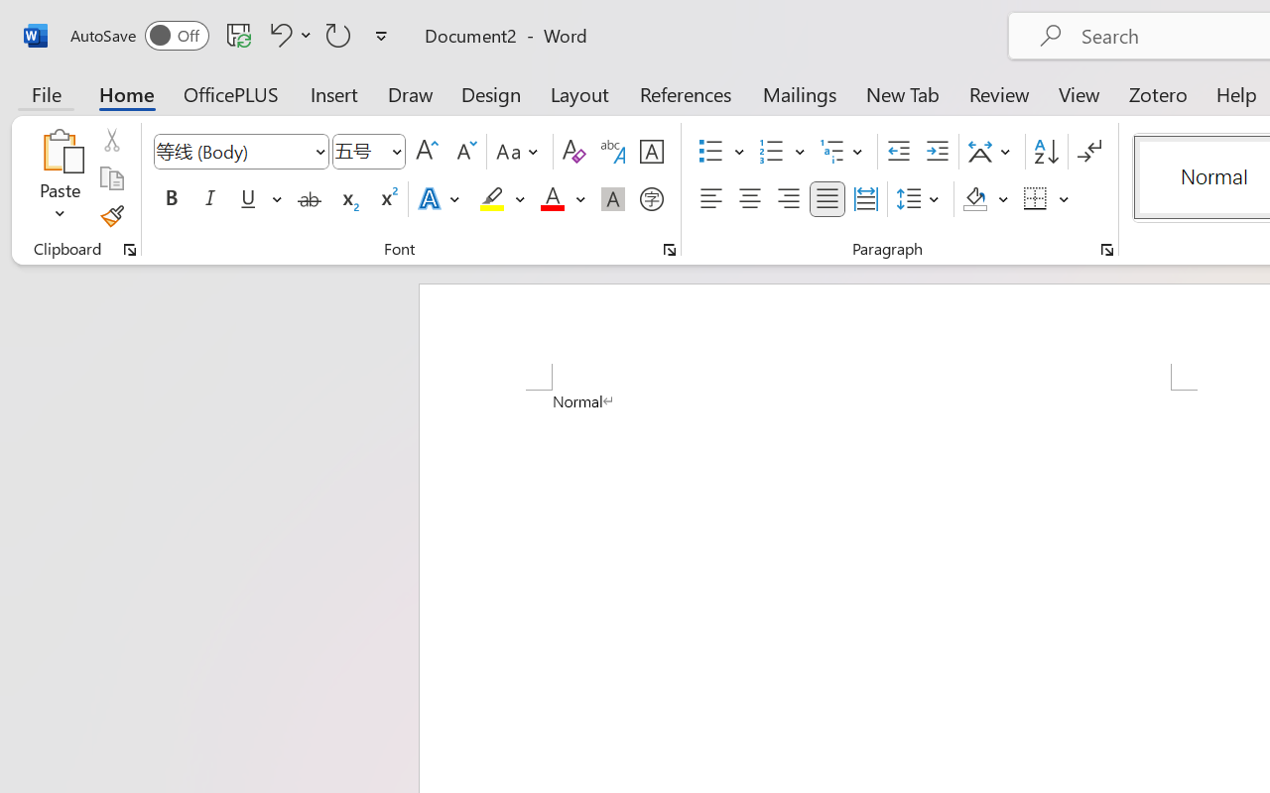  What do you see at coordinates (563, 199) in the screenshot?
I see `Font Color` at bounding box center [563, 199].